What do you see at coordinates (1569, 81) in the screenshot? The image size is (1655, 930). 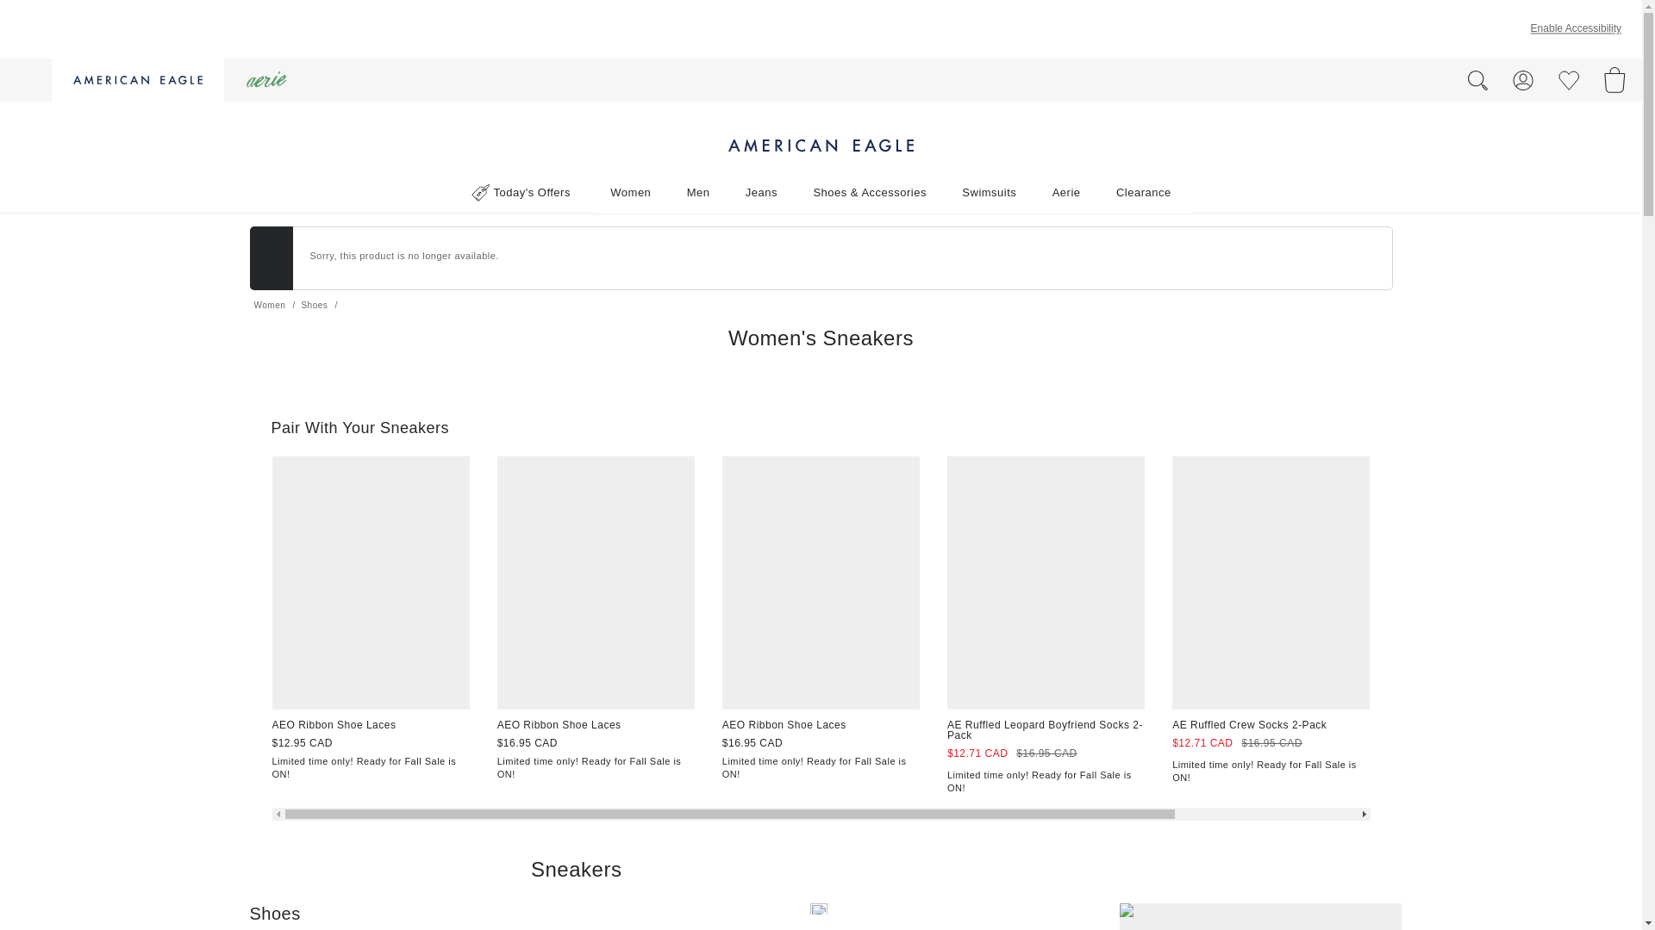 I see `Favorites` at bounding box center [1569, 81].